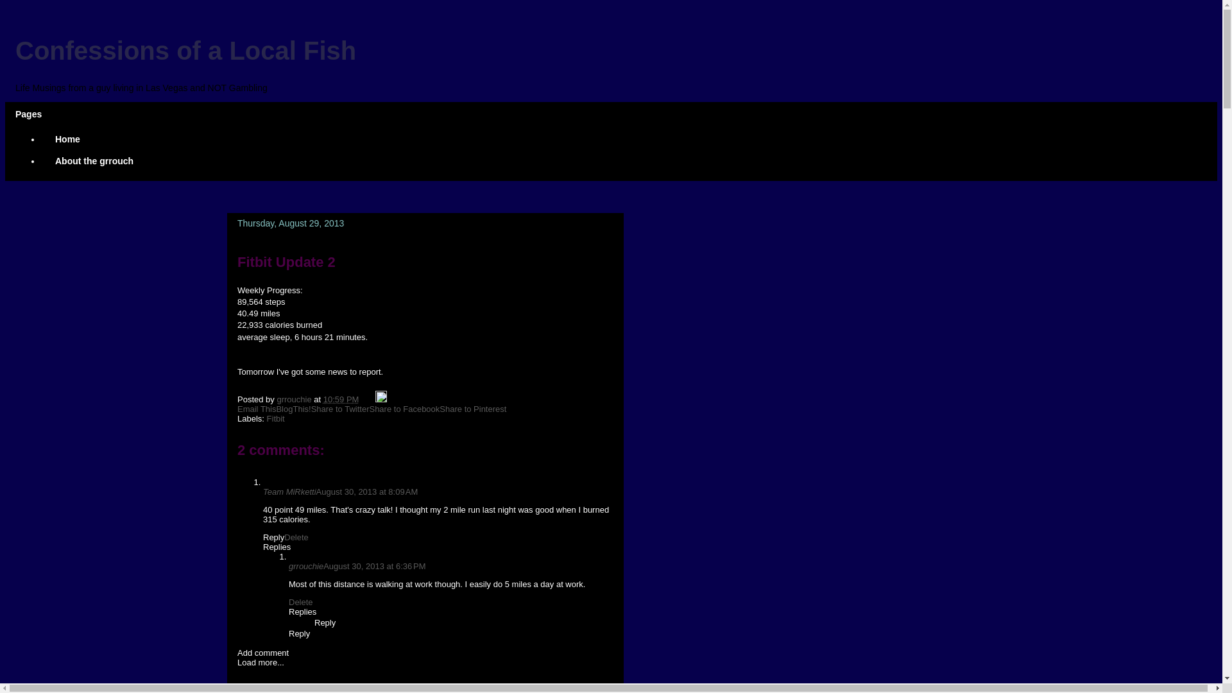 This screenshot has width=1232, height=693. I want to click on Delete, so click(300, 602).